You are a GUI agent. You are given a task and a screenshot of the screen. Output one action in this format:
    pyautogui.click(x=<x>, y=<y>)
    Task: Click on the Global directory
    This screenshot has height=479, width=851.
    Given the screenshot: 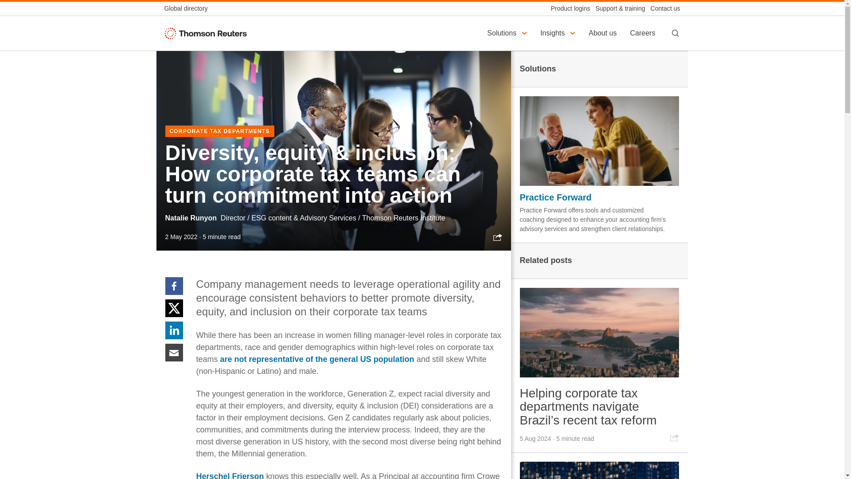 What is the action you would take?
    pyautogui.click(x=188, y=8)
    